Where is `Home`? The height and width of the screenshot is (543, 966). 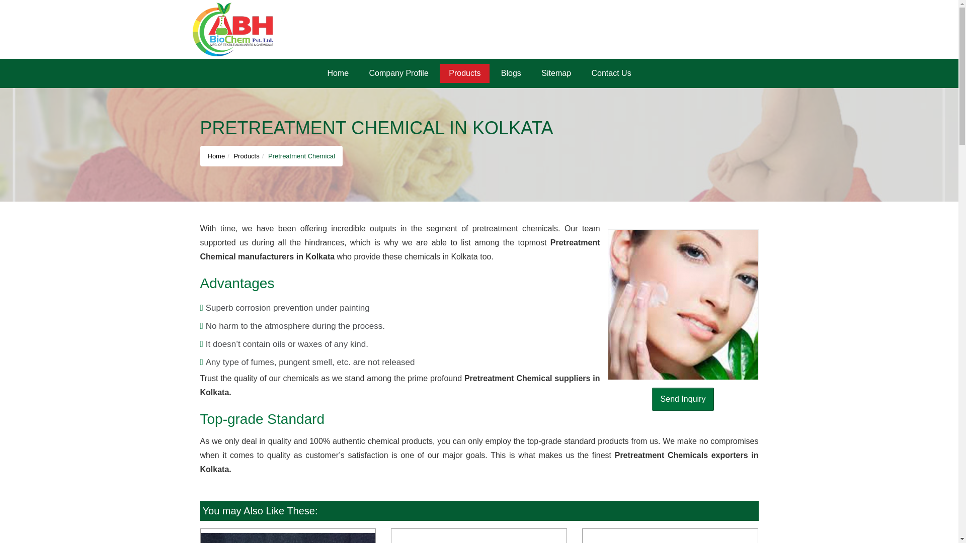 Home is located at coordinates (337, 73).